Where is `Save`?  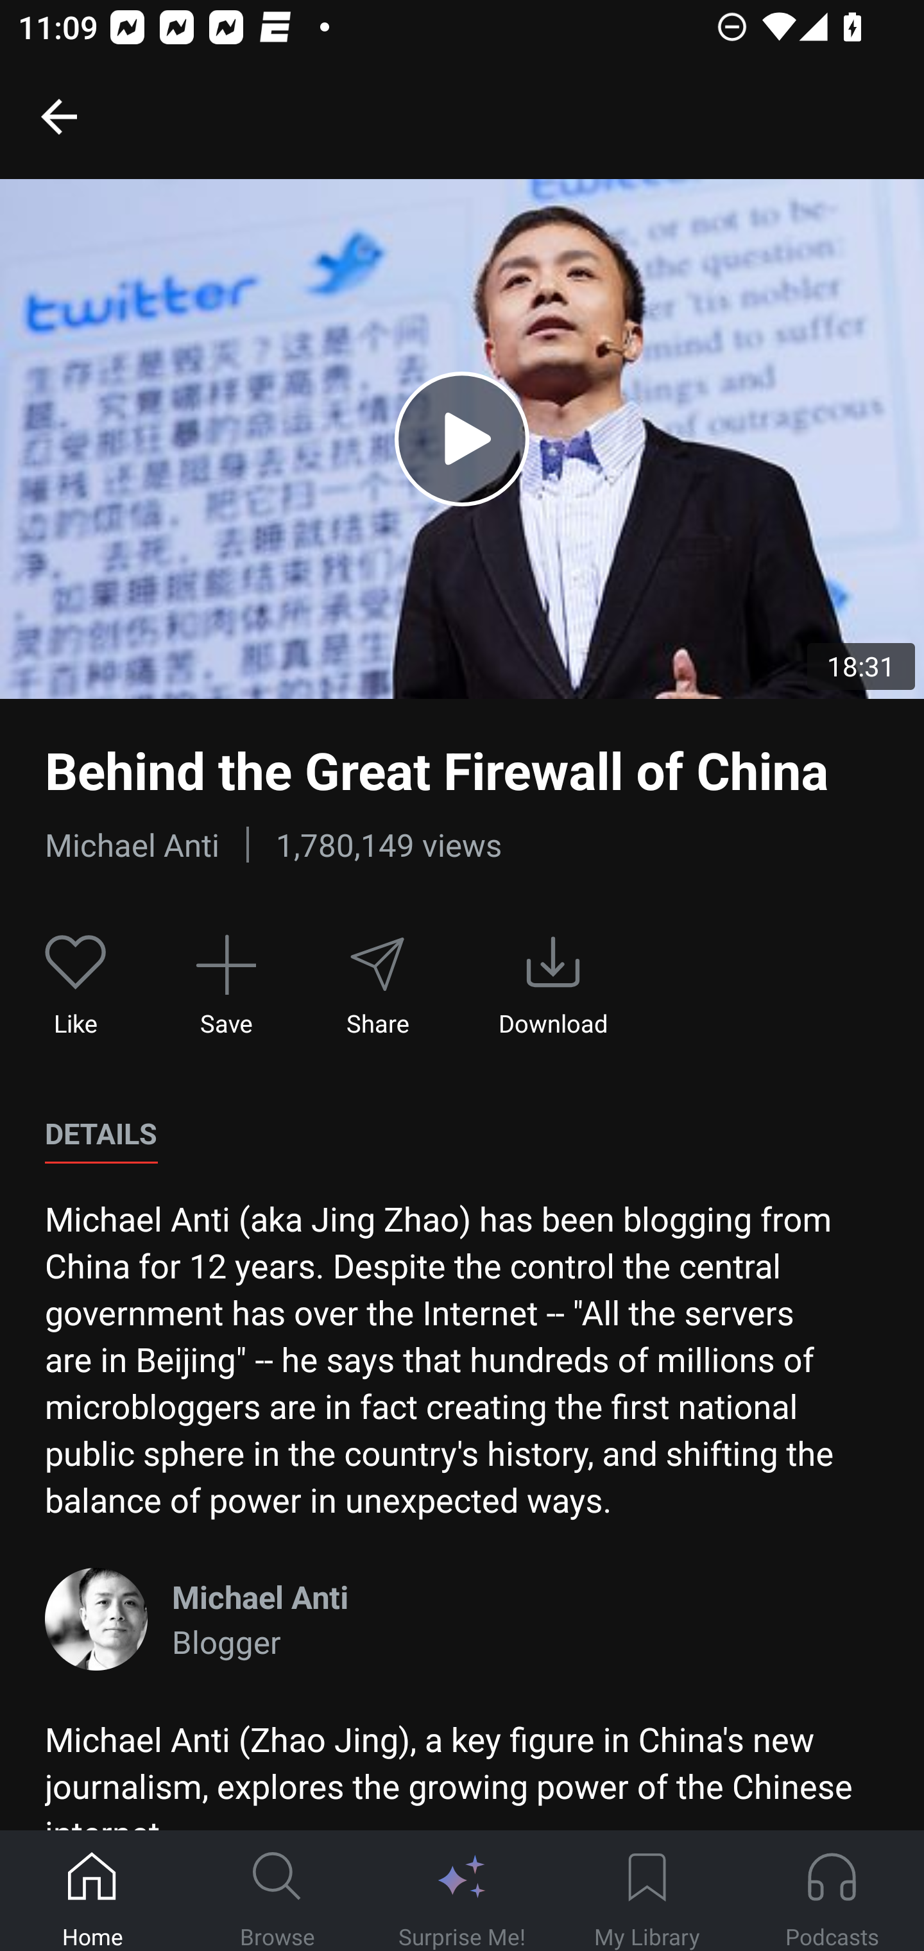
Save is located at coordinates (226, 987).